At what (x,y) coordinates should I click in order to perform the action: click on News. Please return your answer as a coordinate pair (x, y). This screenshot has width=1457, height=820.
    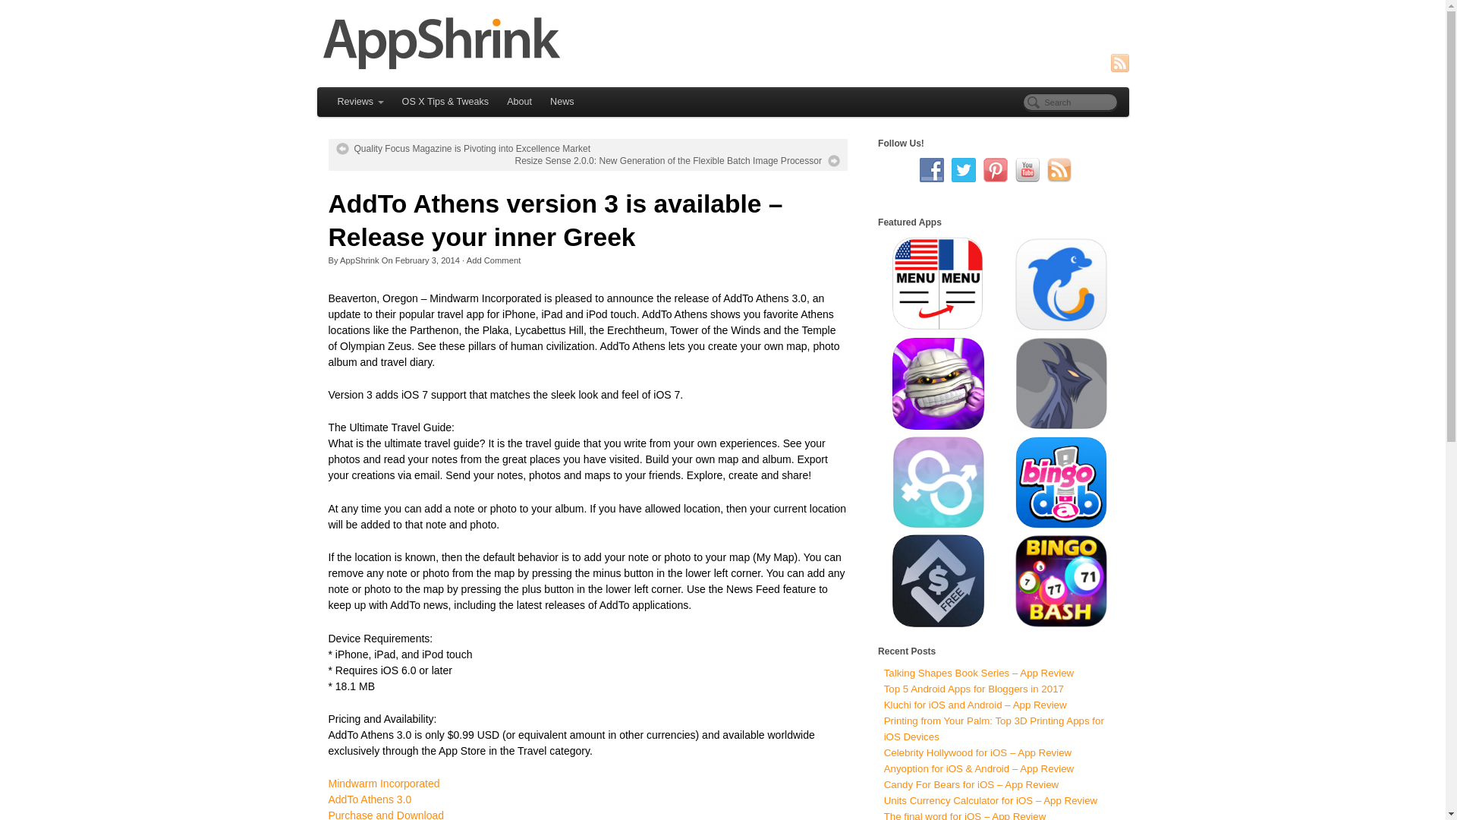
    Looking at the image, I should click on (562, 102).